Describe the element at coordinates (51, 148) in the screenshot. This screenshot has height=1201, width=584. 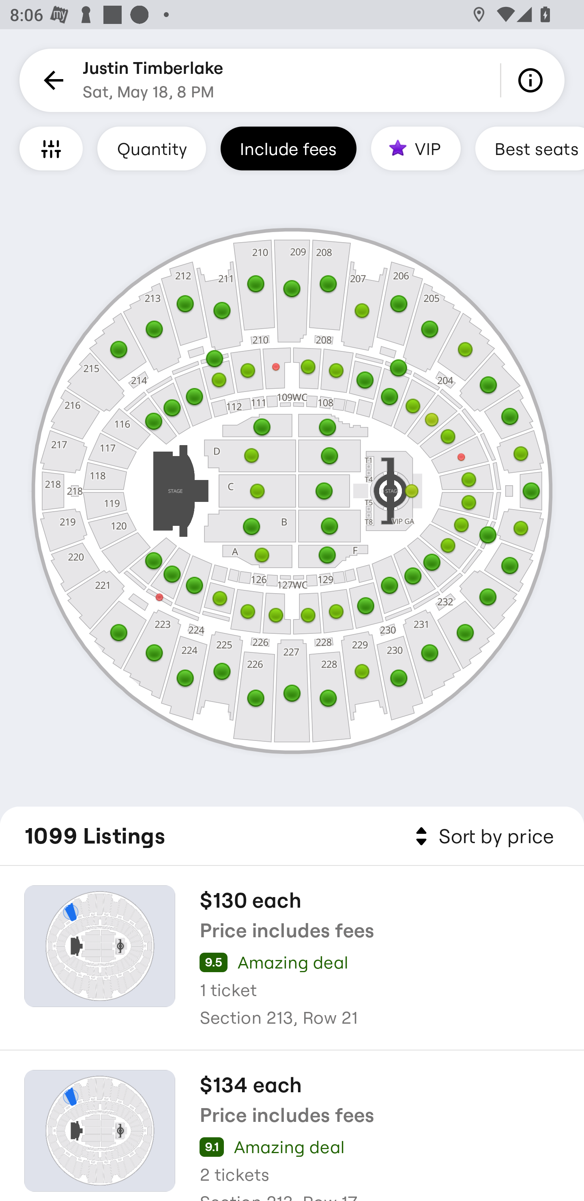
I see `Filters and Accessible Seating` at that location.